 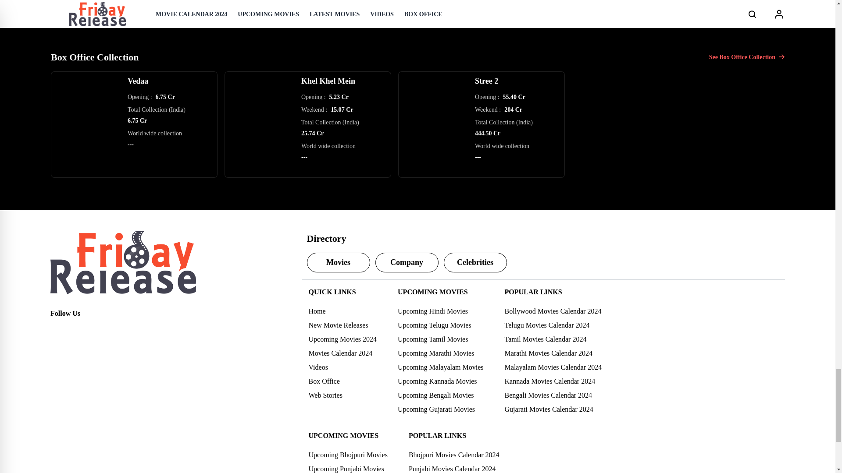 What do you see at coordinates (76, 329) in the screenshot?
I see `Twitter Page` at bounding box center [76, 329].